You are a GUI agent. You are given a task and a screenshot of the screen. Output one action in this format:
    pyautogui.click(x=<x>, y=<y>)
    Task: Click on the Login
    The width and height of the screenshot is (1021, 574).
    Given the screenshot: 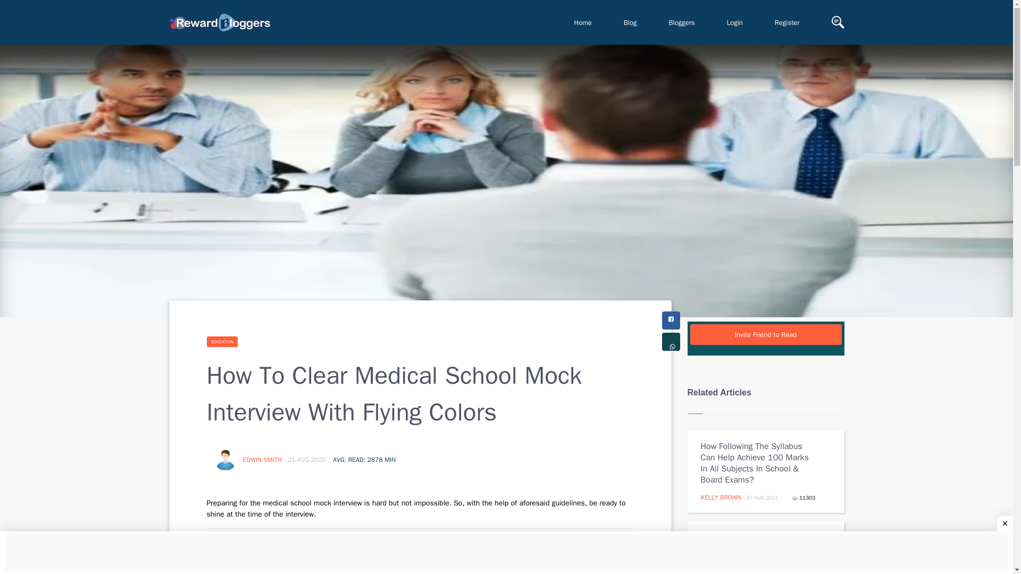 What is the action you would take?
    pyautogui.click(x=734, y=22)
    